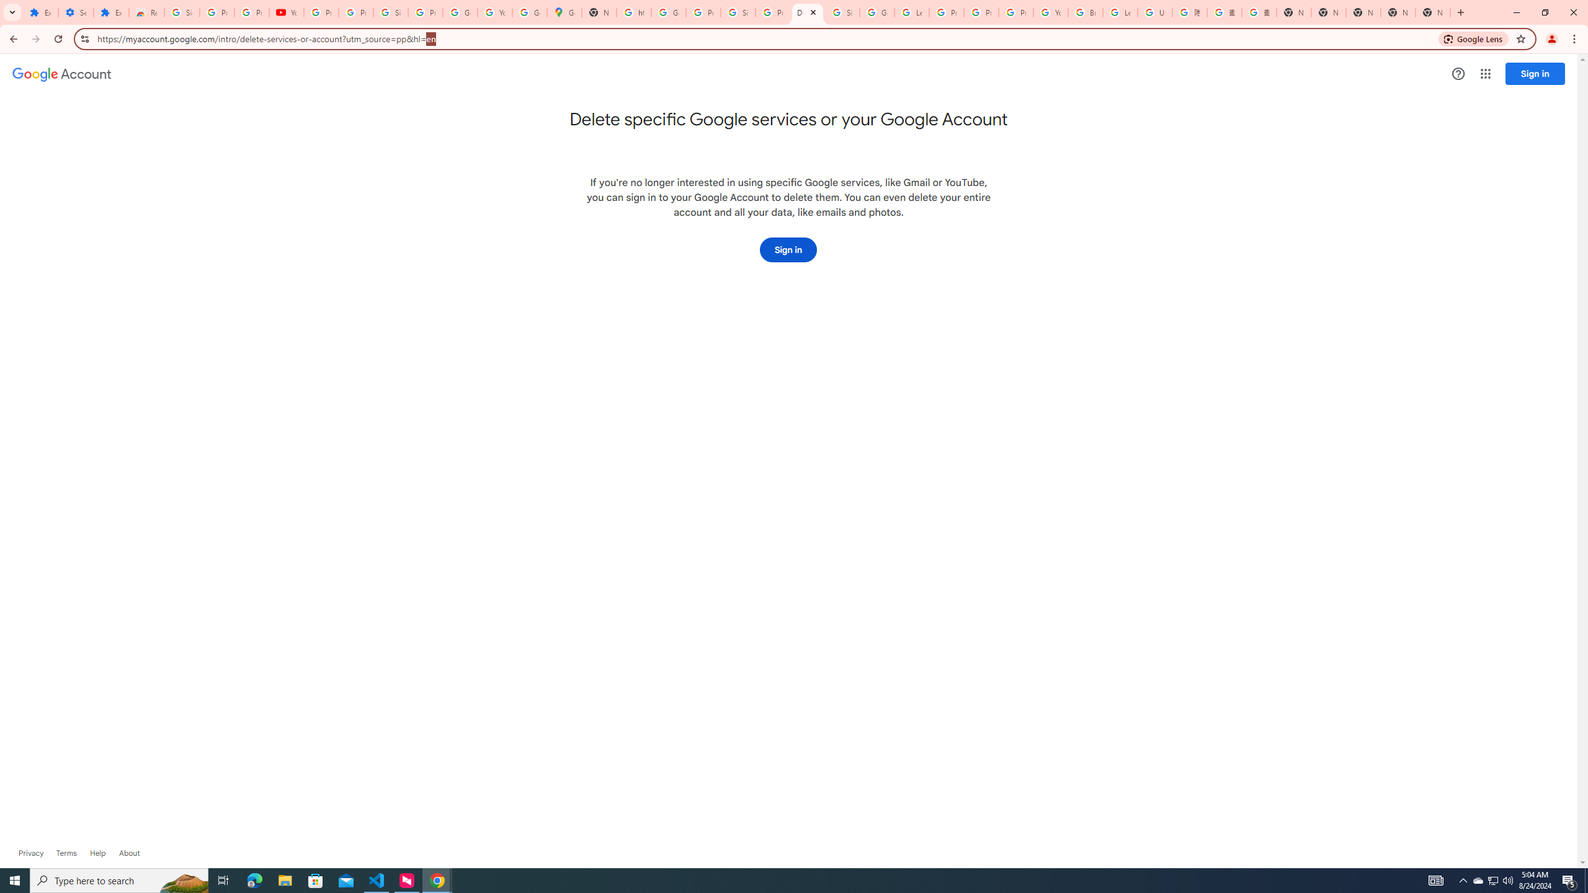 The height and width of the screenshot is (893, 1588). What do you see at coordinates (807, 12) in the screenshot?
I see `Delete specific Google services or your Google Account` at bounding box center [807, 12].